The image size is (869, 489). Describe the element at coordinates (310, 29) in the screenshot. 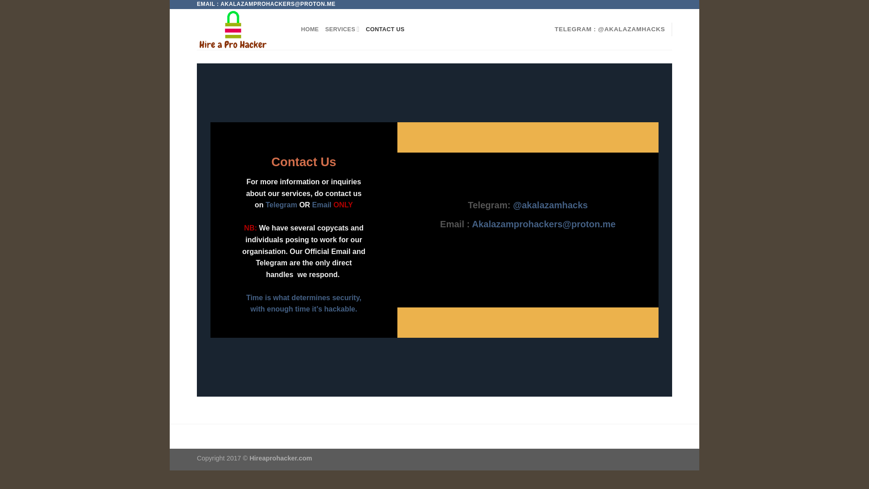

I see `HOME` at that location.